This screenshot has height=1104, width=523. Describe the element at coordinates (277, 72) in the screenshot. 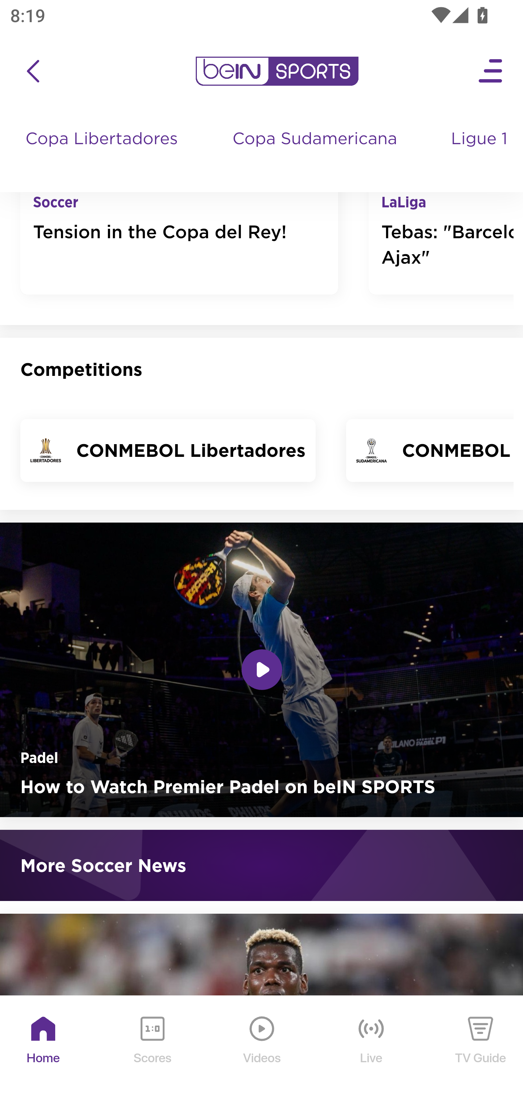

I see `en-us?platform=mobile_android bein logo` at that location.